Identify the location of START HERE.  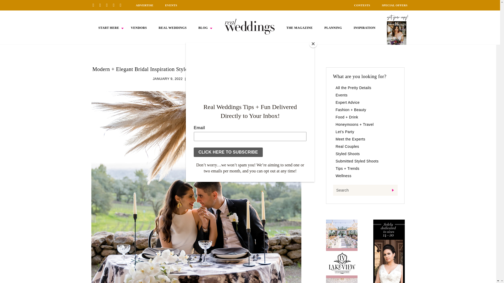
(109, 28).